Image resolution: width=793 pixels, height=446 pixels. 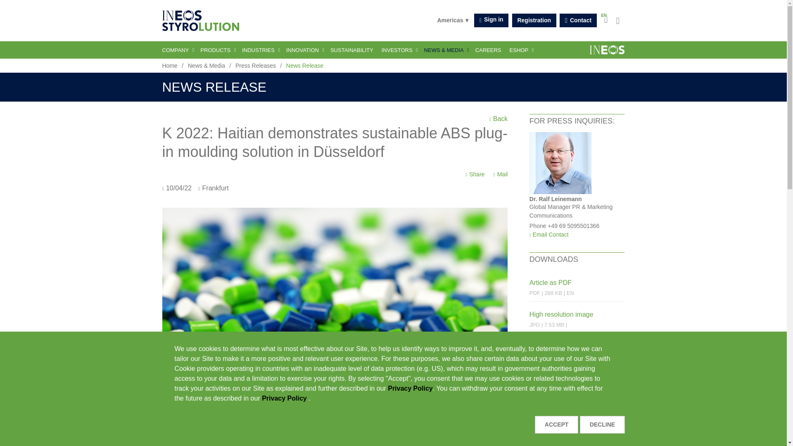 What do you see at coordinates (217, 50) in the screenshot?
I see `PRODUCTS` at bounding box center [217, 50].